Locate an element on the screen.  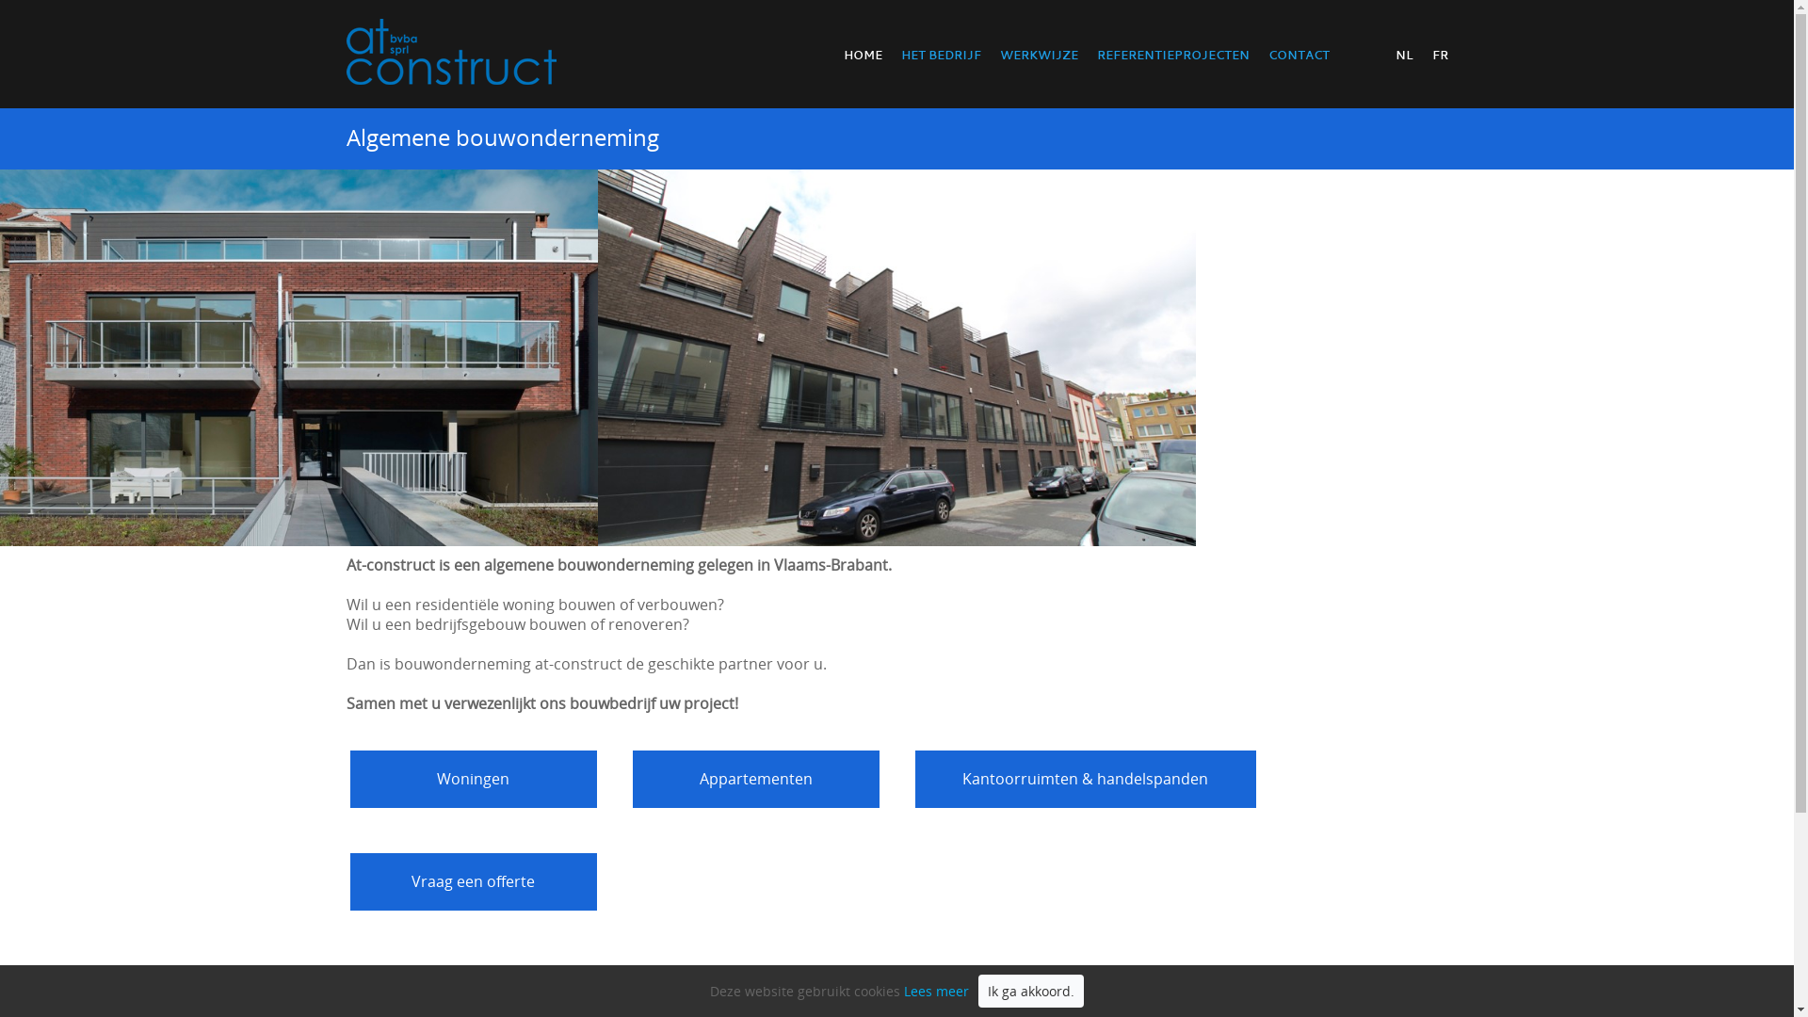
Woningen is located at coordinates (474, 780).